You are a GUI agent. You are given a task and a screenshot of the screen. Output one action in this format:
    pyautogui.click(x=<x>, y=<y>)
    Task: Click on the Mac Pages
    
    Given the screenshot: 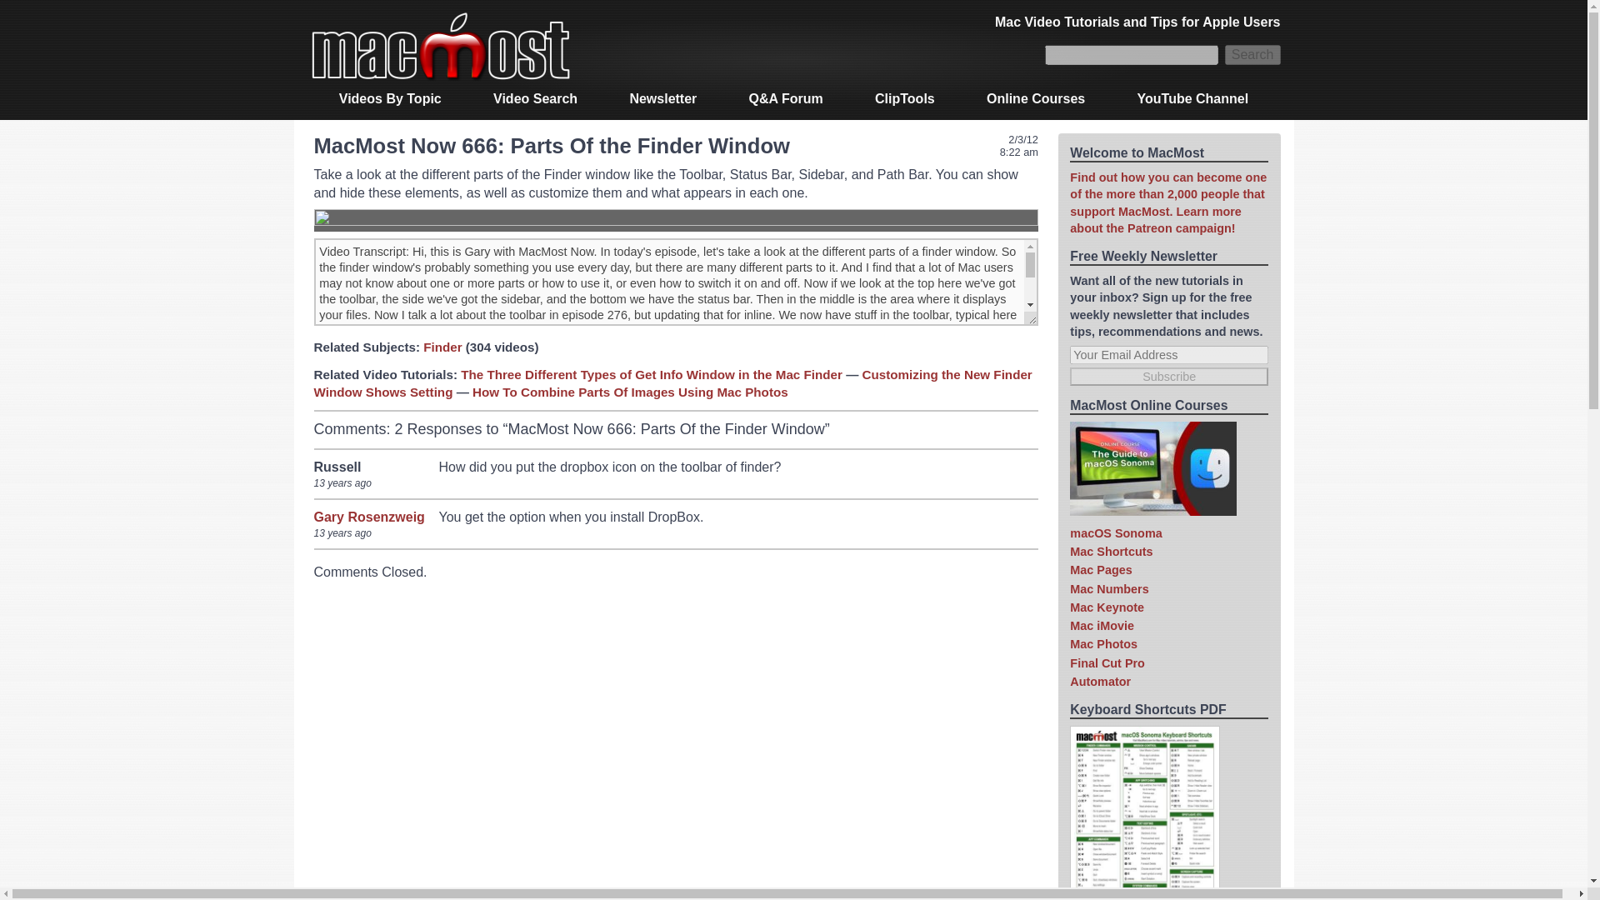 What is the action you would take?
    pyautogui.click(x=1100, y=570)
    